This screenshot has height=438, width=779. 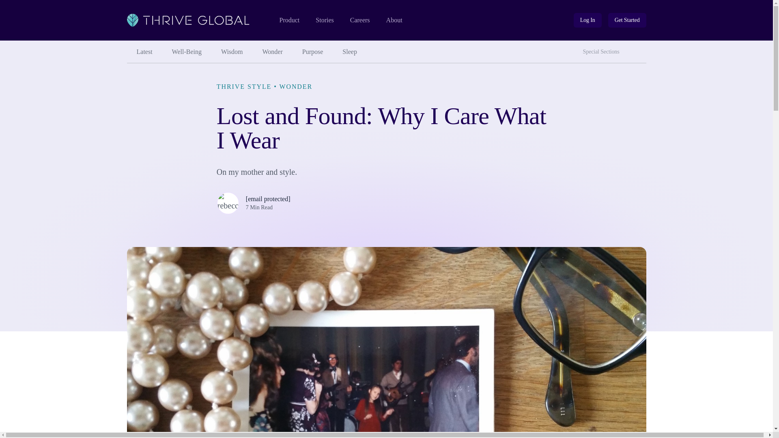 I want to click on Get Started, so click(x=627, y=20).